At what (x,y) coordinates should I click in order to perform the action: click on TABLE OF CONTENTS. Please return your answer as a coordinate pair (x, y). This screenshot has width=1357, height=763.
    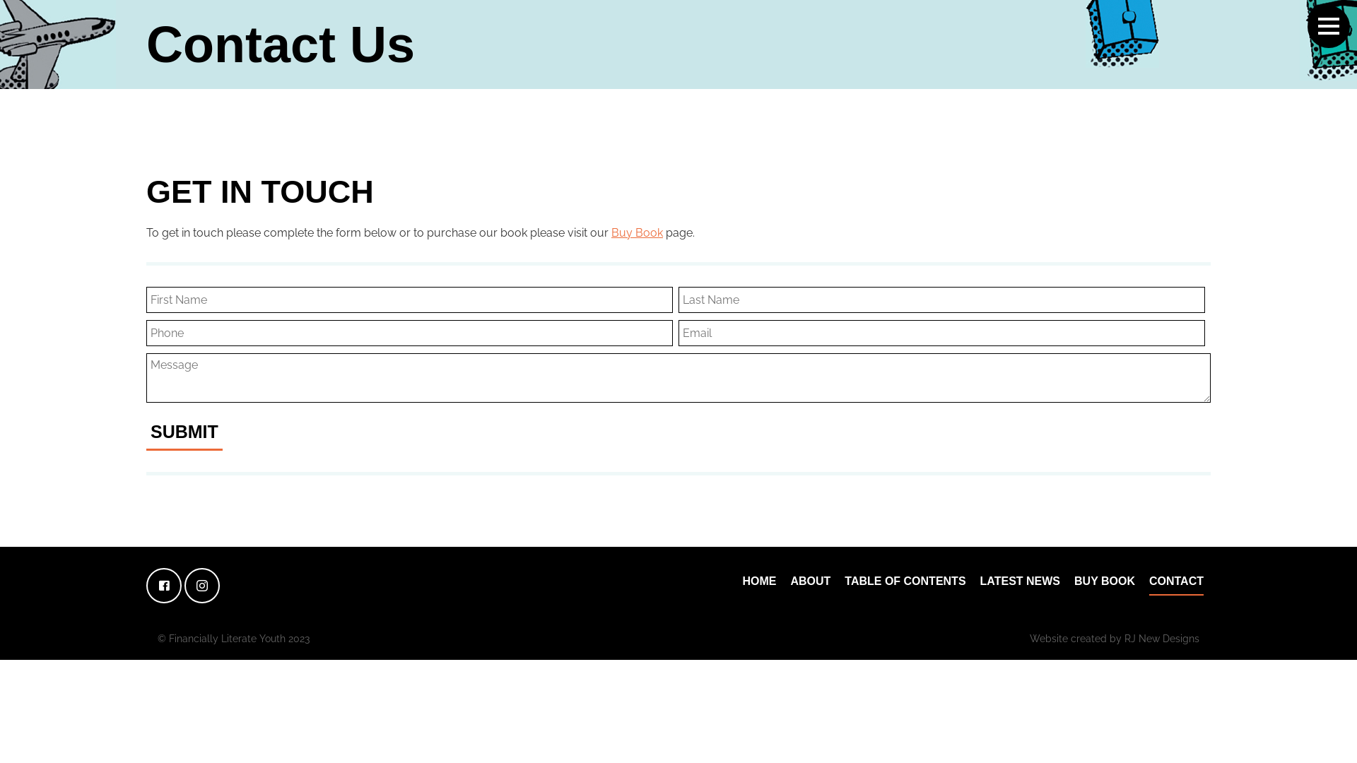
    Looking at the image, I should click on (905, 582).